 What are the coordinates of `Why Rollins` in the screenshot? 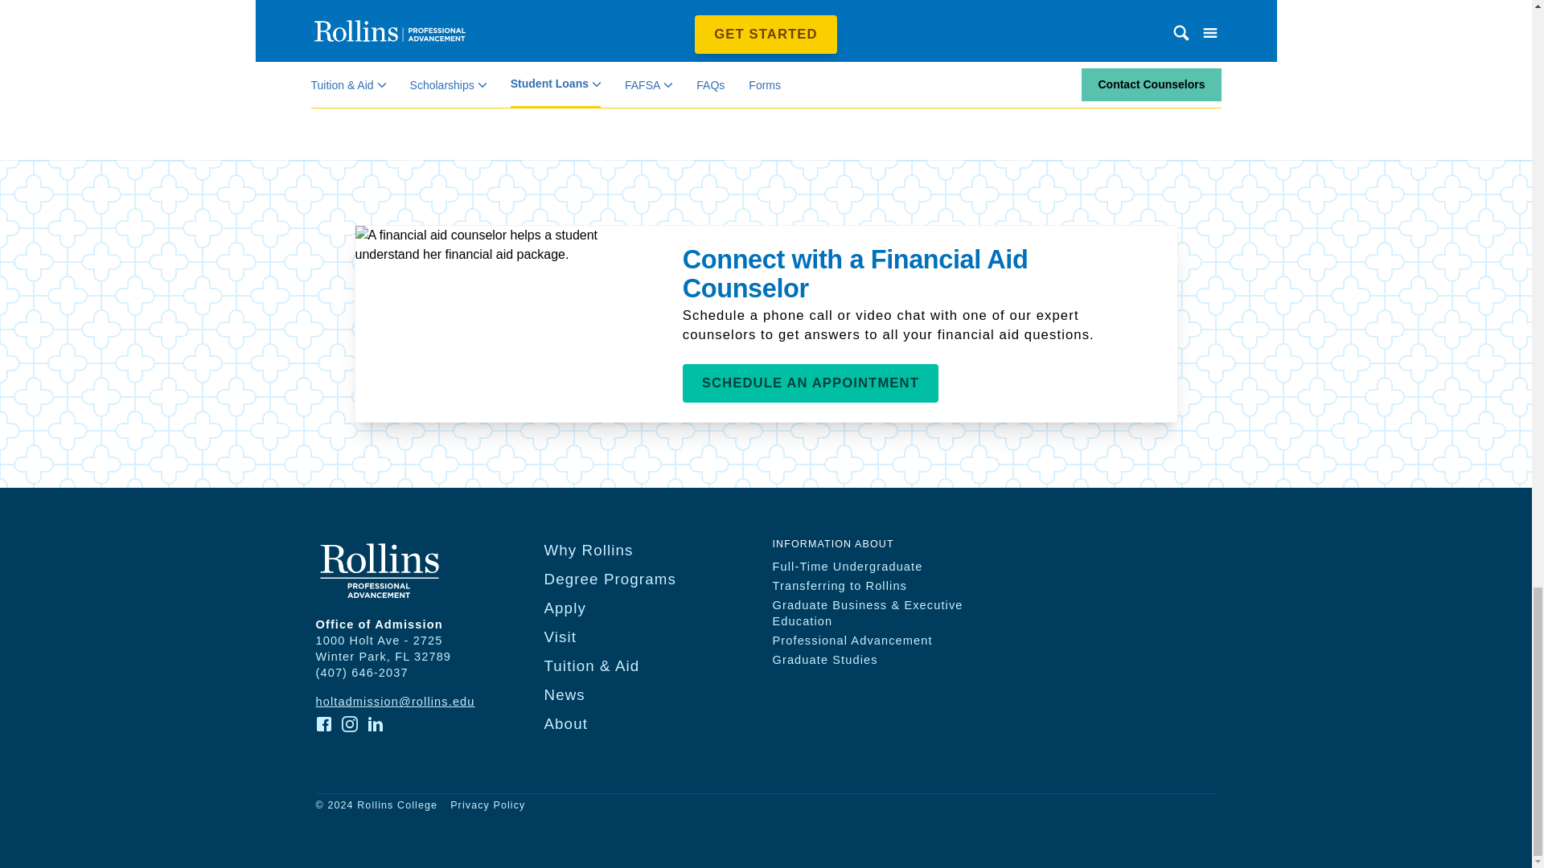 It's located at (588, 550).